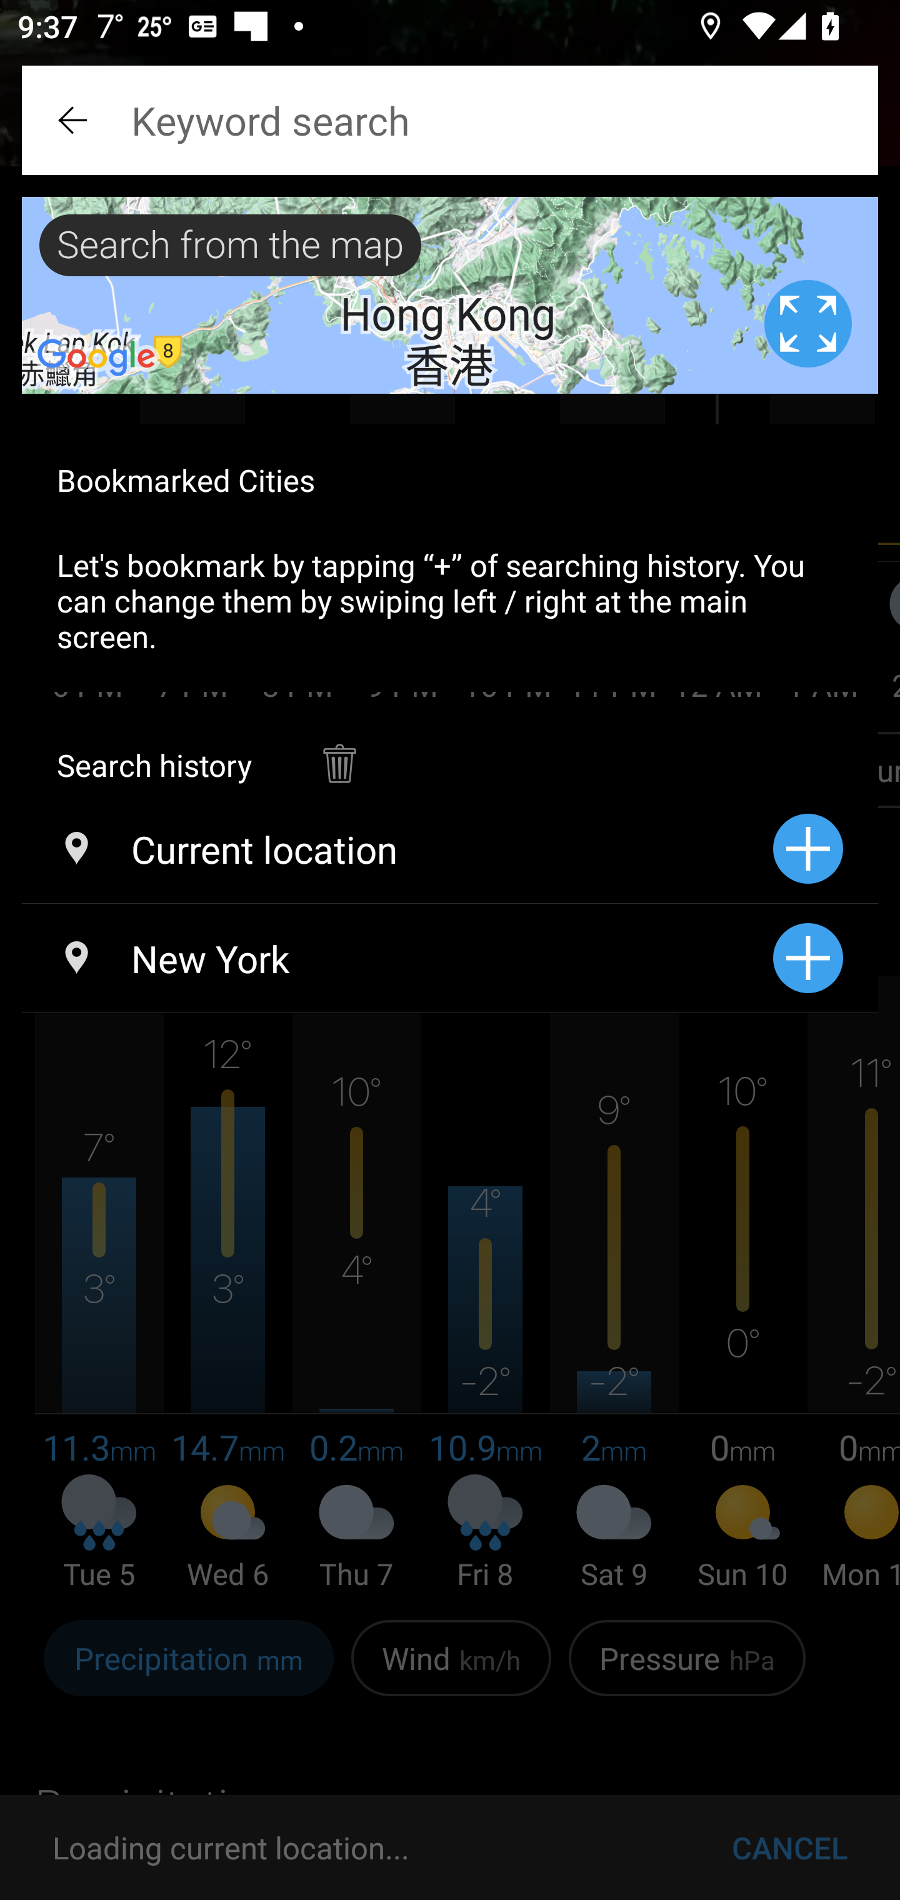 The image size is (900, 1900). Describe the element at coordinates (75, 120) in the screenshot. I see `` at that location.